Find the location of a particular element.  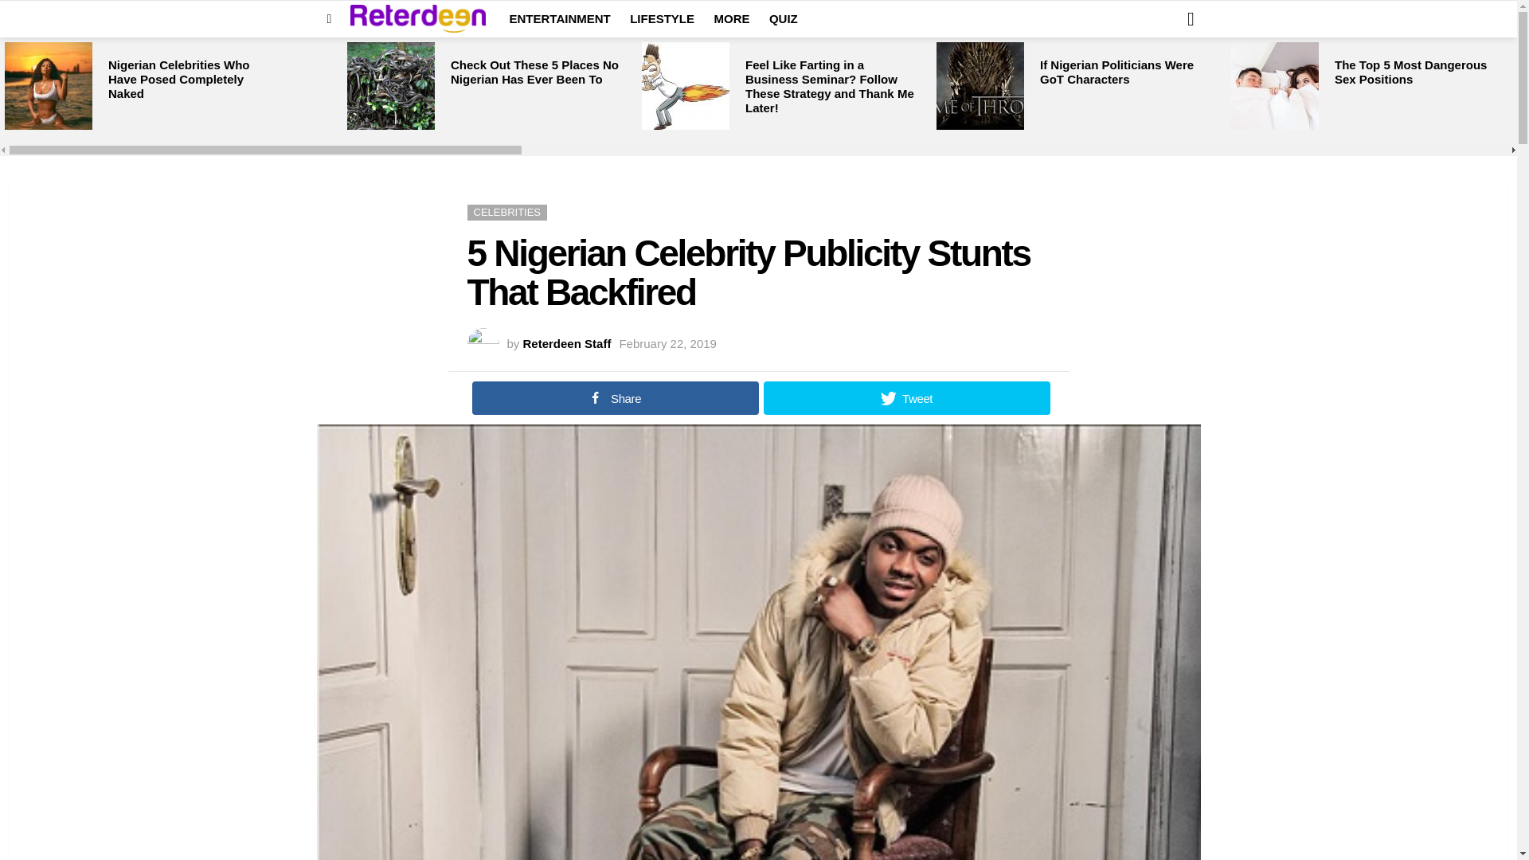

LIFESTYLE is located at coordinates (662, 18).